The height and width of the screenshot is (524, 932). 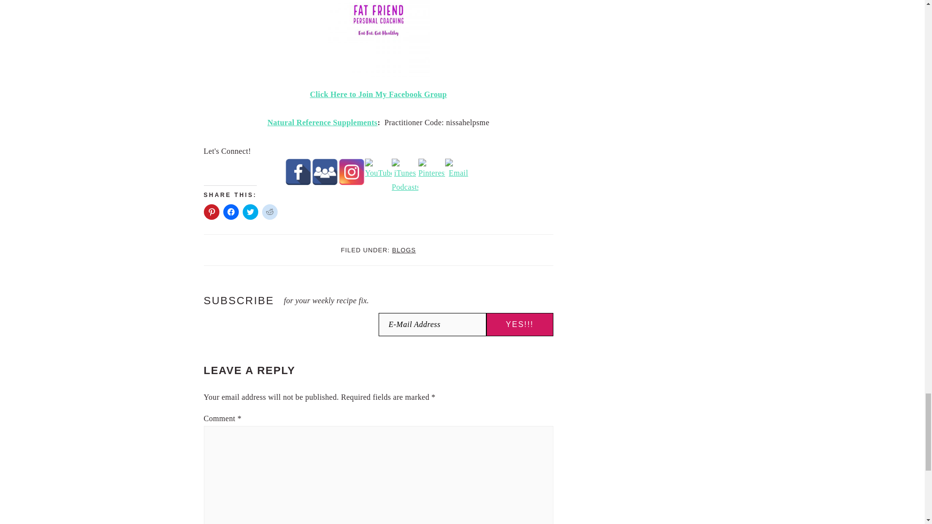 I want to click on Facebook, so click(x=298, y=172).